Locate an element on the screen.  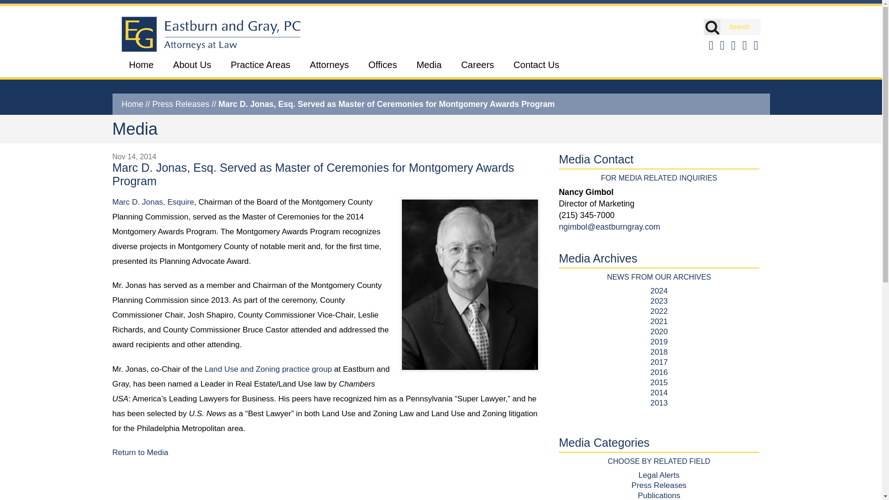
Offices is located at coordinates (382, 68).